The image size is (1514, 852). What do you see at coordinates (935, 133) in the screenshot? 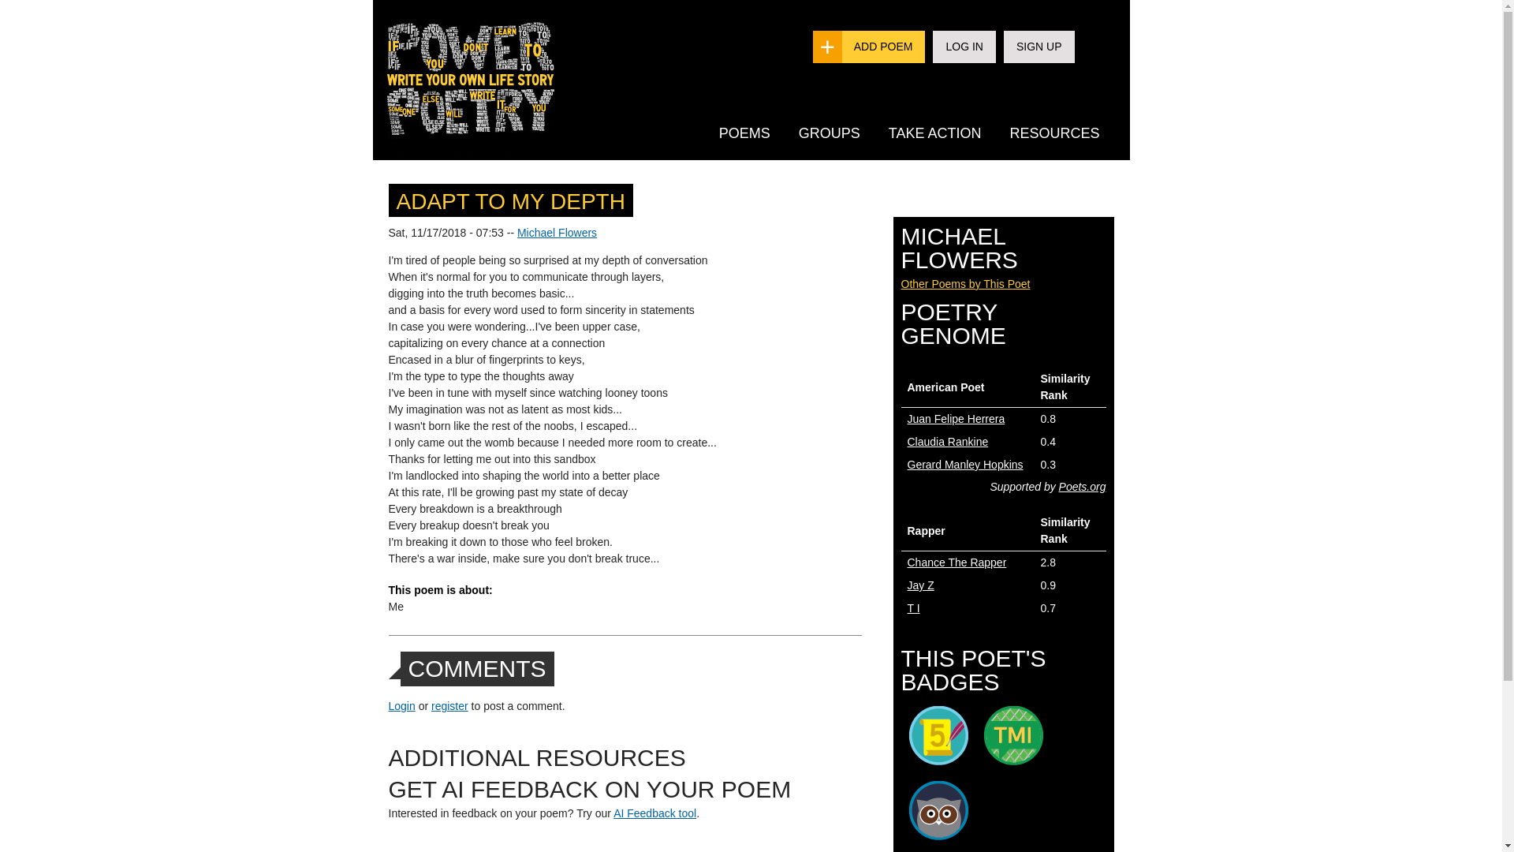
I see `TAKE ACTION` at bounding box center [935, 133].